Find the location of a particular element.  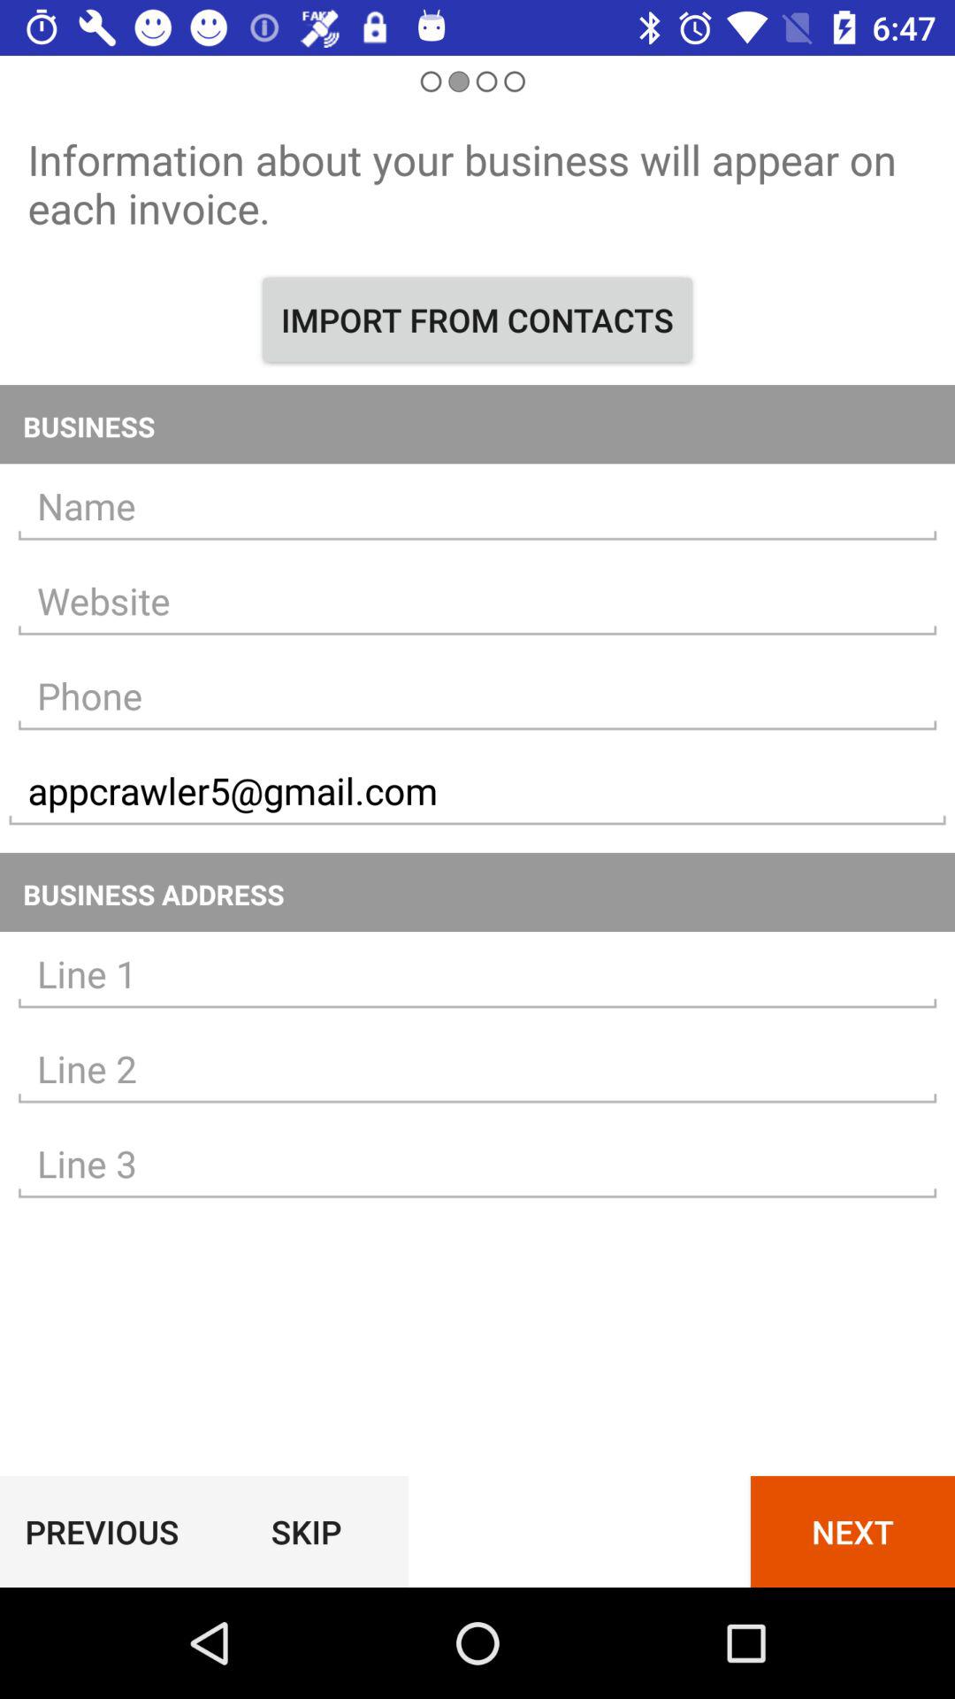

click item to the right of the skip is located at coordinates (852, 1531).